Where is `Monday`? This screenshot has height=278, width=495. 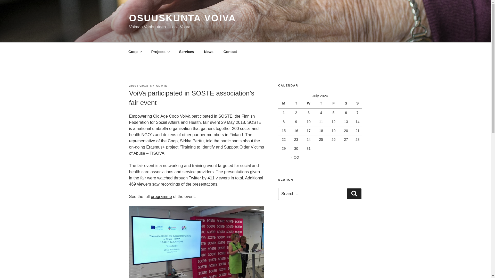
Monday is located at coordinates (284, 103).